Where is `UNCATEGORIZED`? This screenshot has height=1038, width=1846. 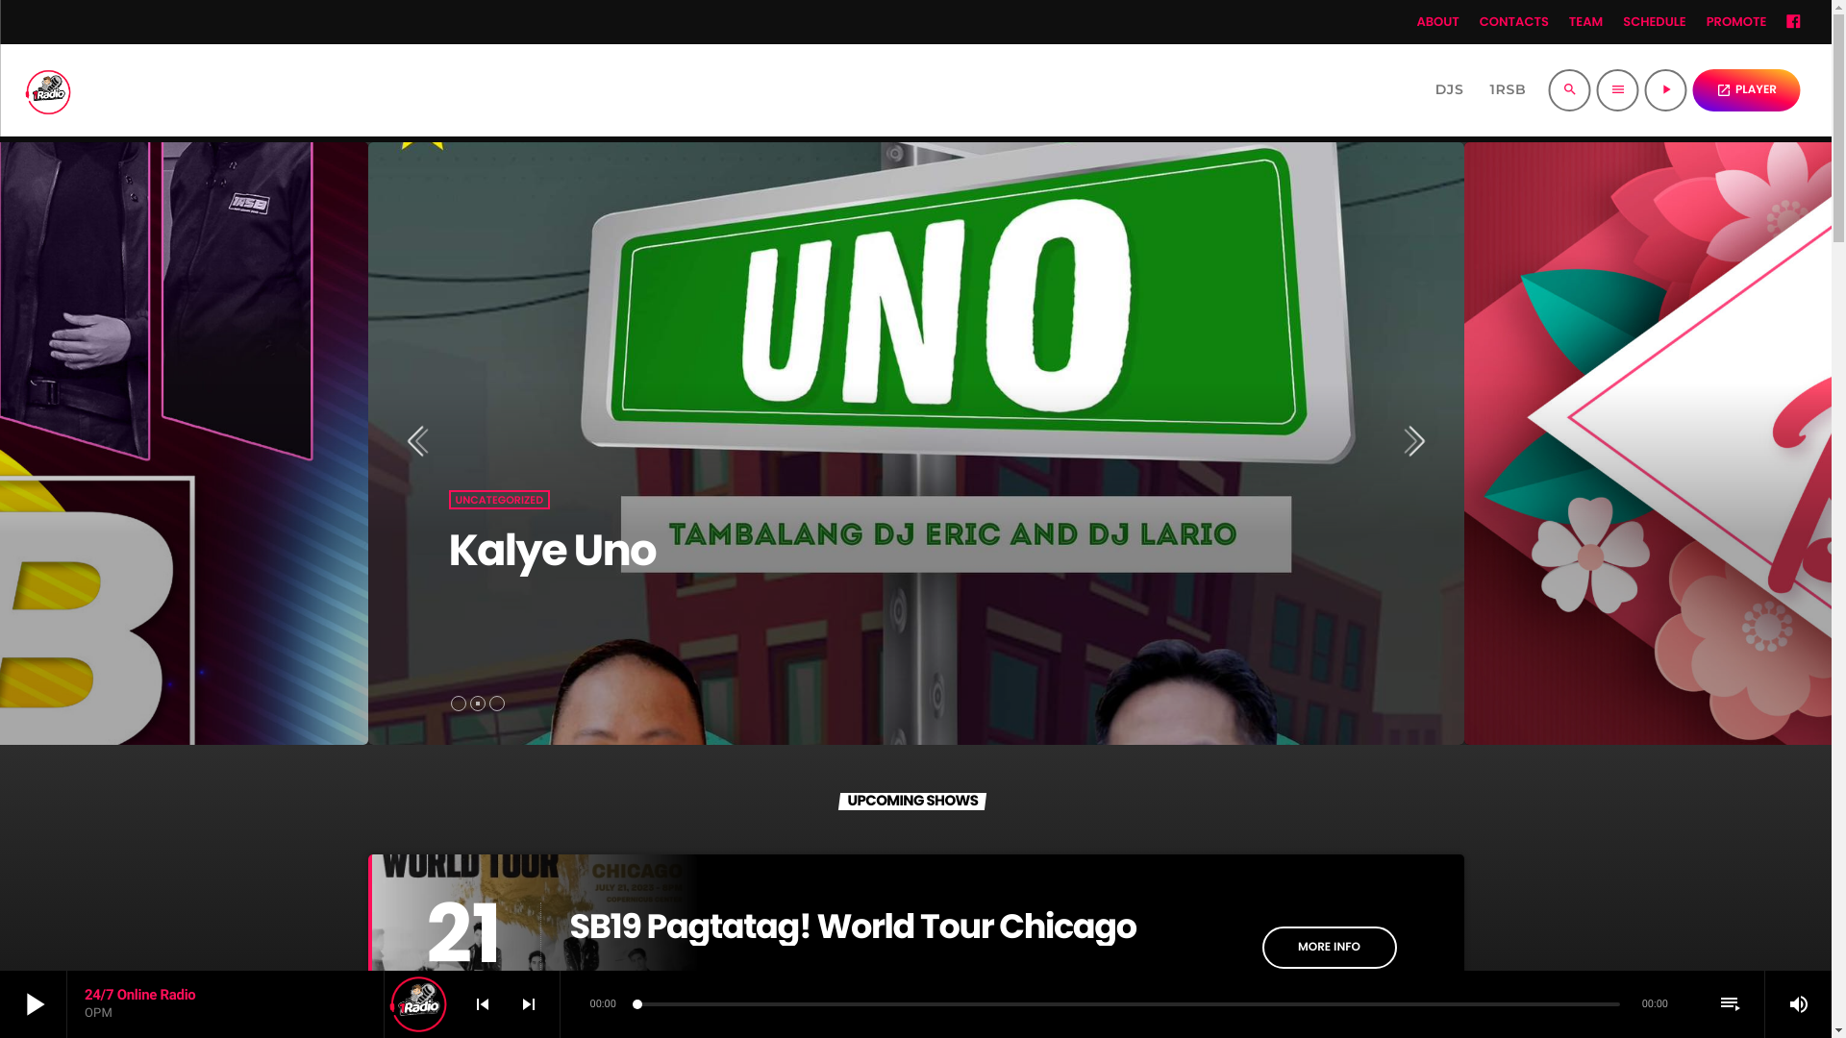 UNCATEGORIZED is located at coordinates (499, 500).